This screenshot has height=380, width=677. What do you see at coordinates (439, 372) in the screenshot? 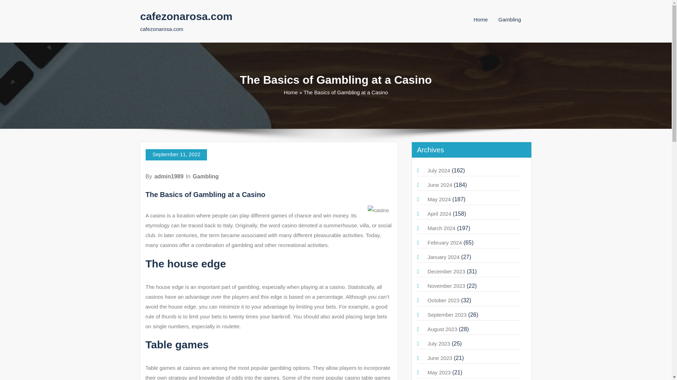
I see `May 2023` at bounding box center [439, 372].